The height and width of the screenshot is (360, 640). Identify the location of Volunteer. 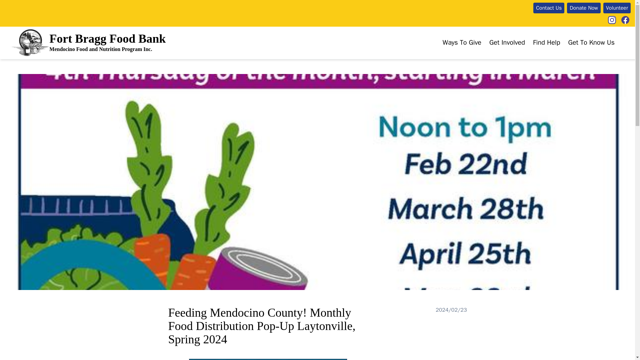
(499, 50).